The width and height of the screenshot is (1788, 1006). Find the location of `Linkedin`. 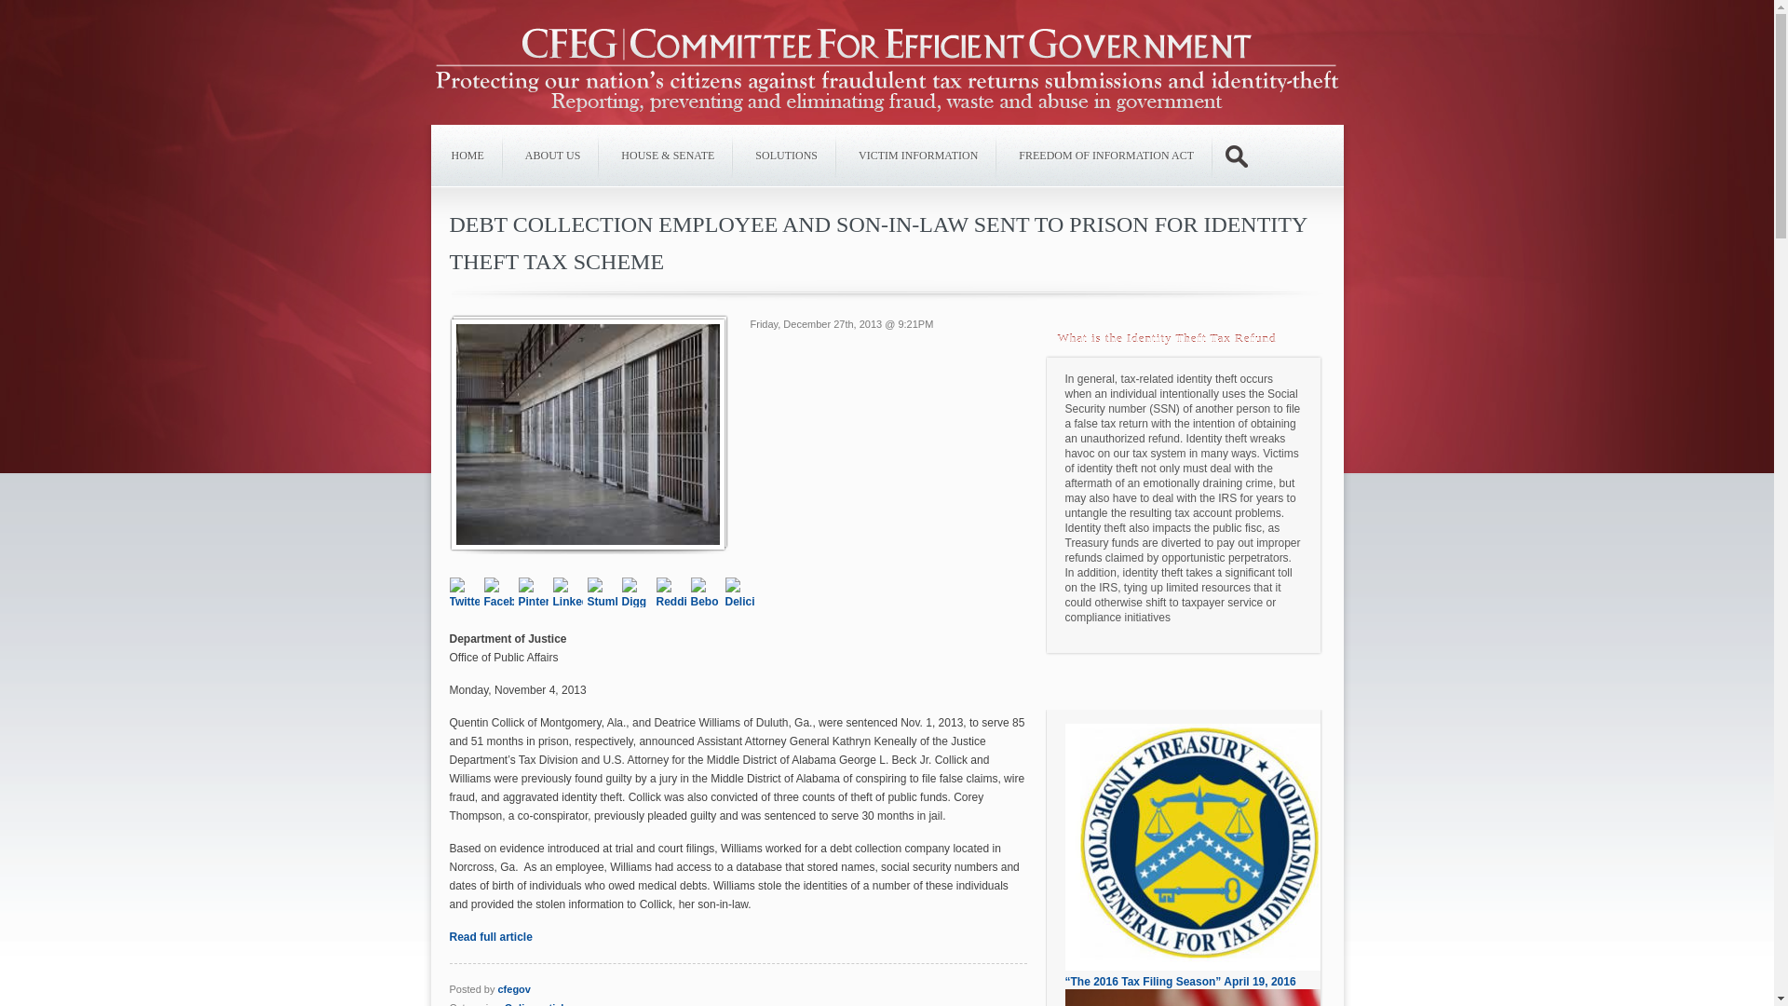

Linkedin is located at coordinates (570, 590).